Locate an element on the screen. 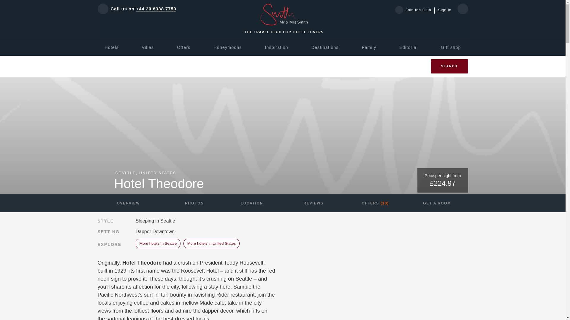 The image size is (570, 320). Family is located at coordinates (369, 47).